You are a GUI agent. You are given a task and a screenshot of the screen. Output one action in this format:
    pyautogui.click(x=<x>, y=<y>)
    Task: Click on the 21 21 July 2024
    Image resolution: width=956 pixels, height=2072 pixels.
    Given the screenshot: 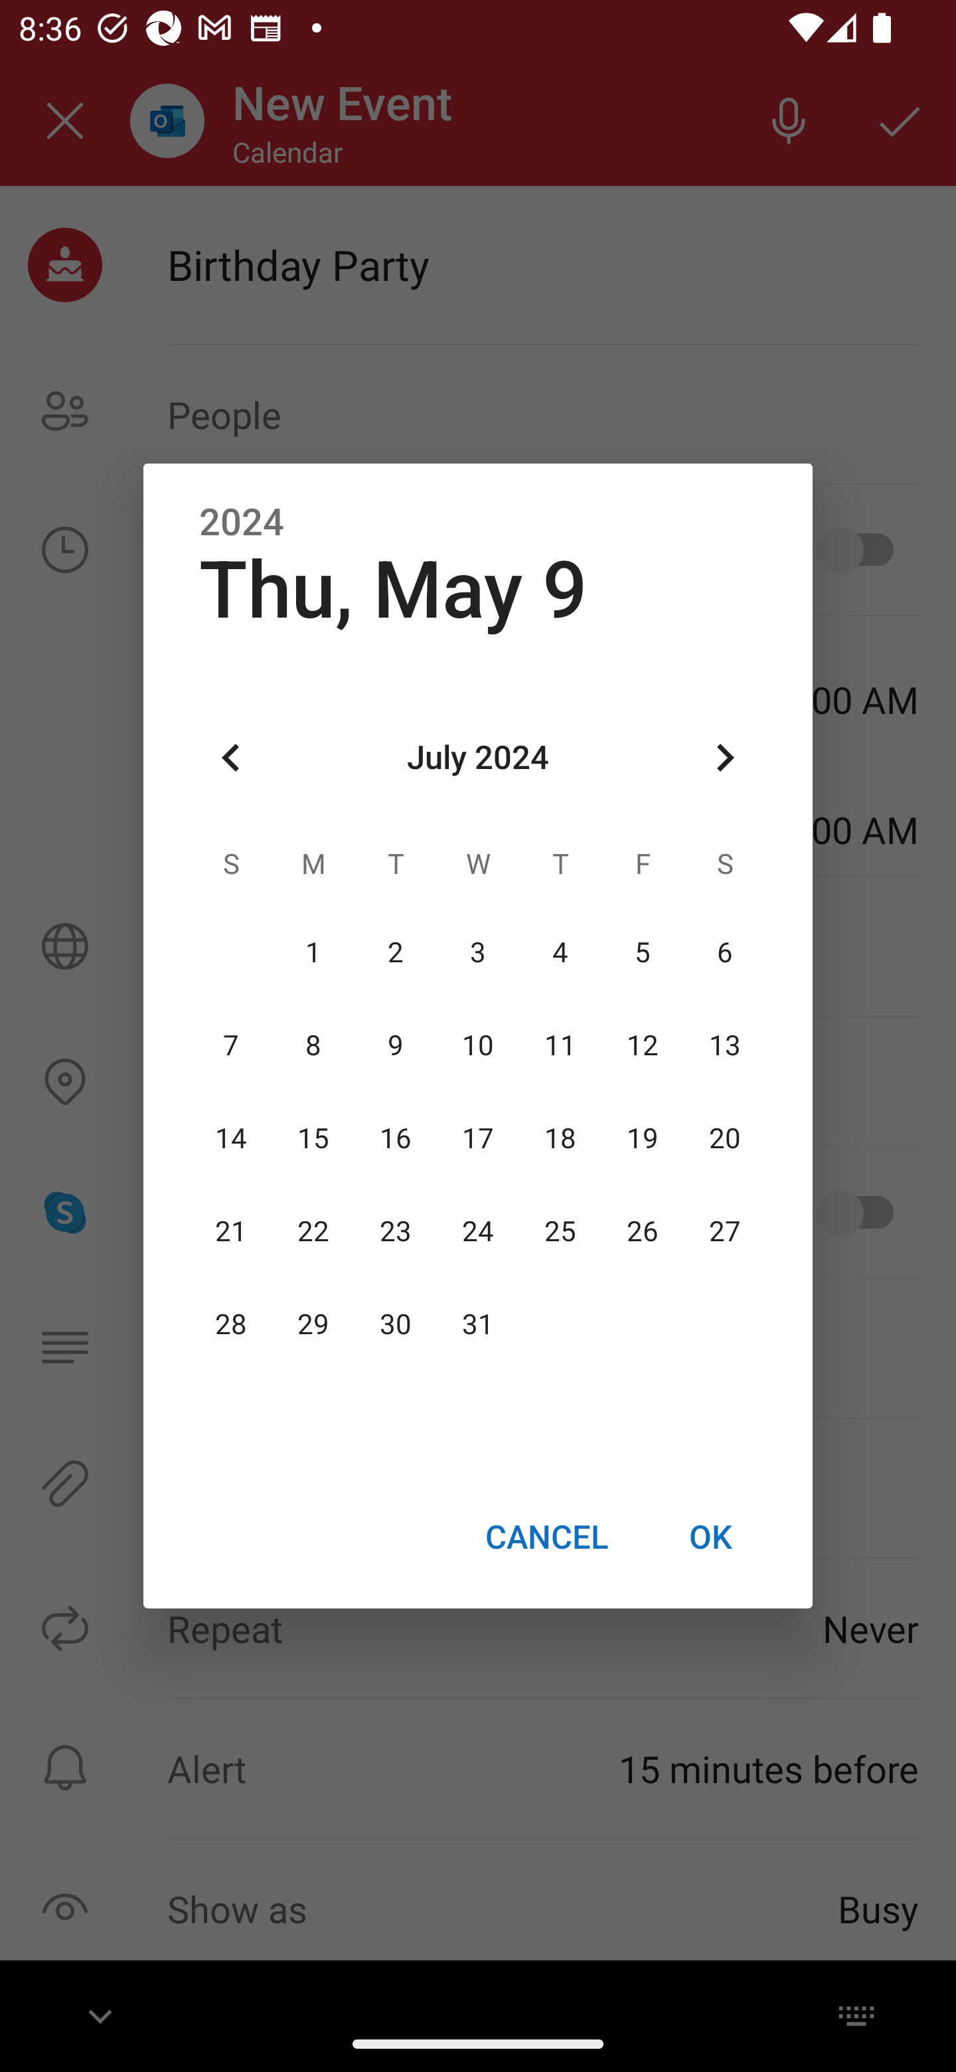 What is the action you would take?
    pyautogui.click(x=231, y=1231)
    